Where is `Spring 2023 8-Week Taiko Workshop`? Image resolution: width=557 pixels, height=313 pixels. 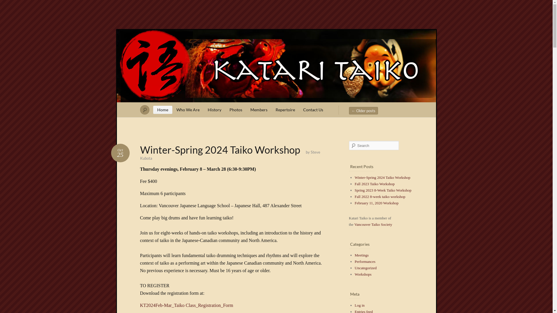
Spring 2023 8-Week Taiko Workshop is located at coordinates (383, 190).